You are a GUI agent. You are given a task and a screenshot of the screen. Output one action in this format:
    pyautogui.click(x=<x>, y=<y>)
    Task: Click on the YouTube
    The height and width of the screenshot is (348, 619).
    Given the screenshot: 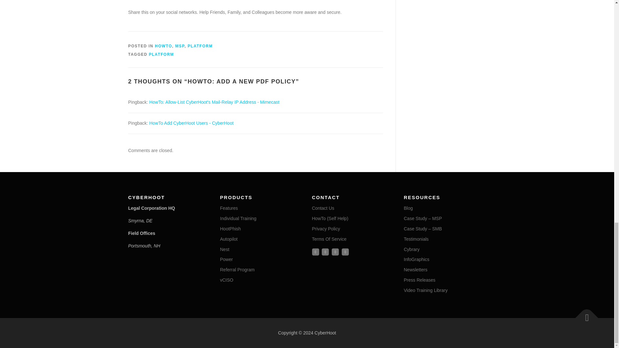 What is the action you would take?
    pyautogui.click(x=335, y=252)
    